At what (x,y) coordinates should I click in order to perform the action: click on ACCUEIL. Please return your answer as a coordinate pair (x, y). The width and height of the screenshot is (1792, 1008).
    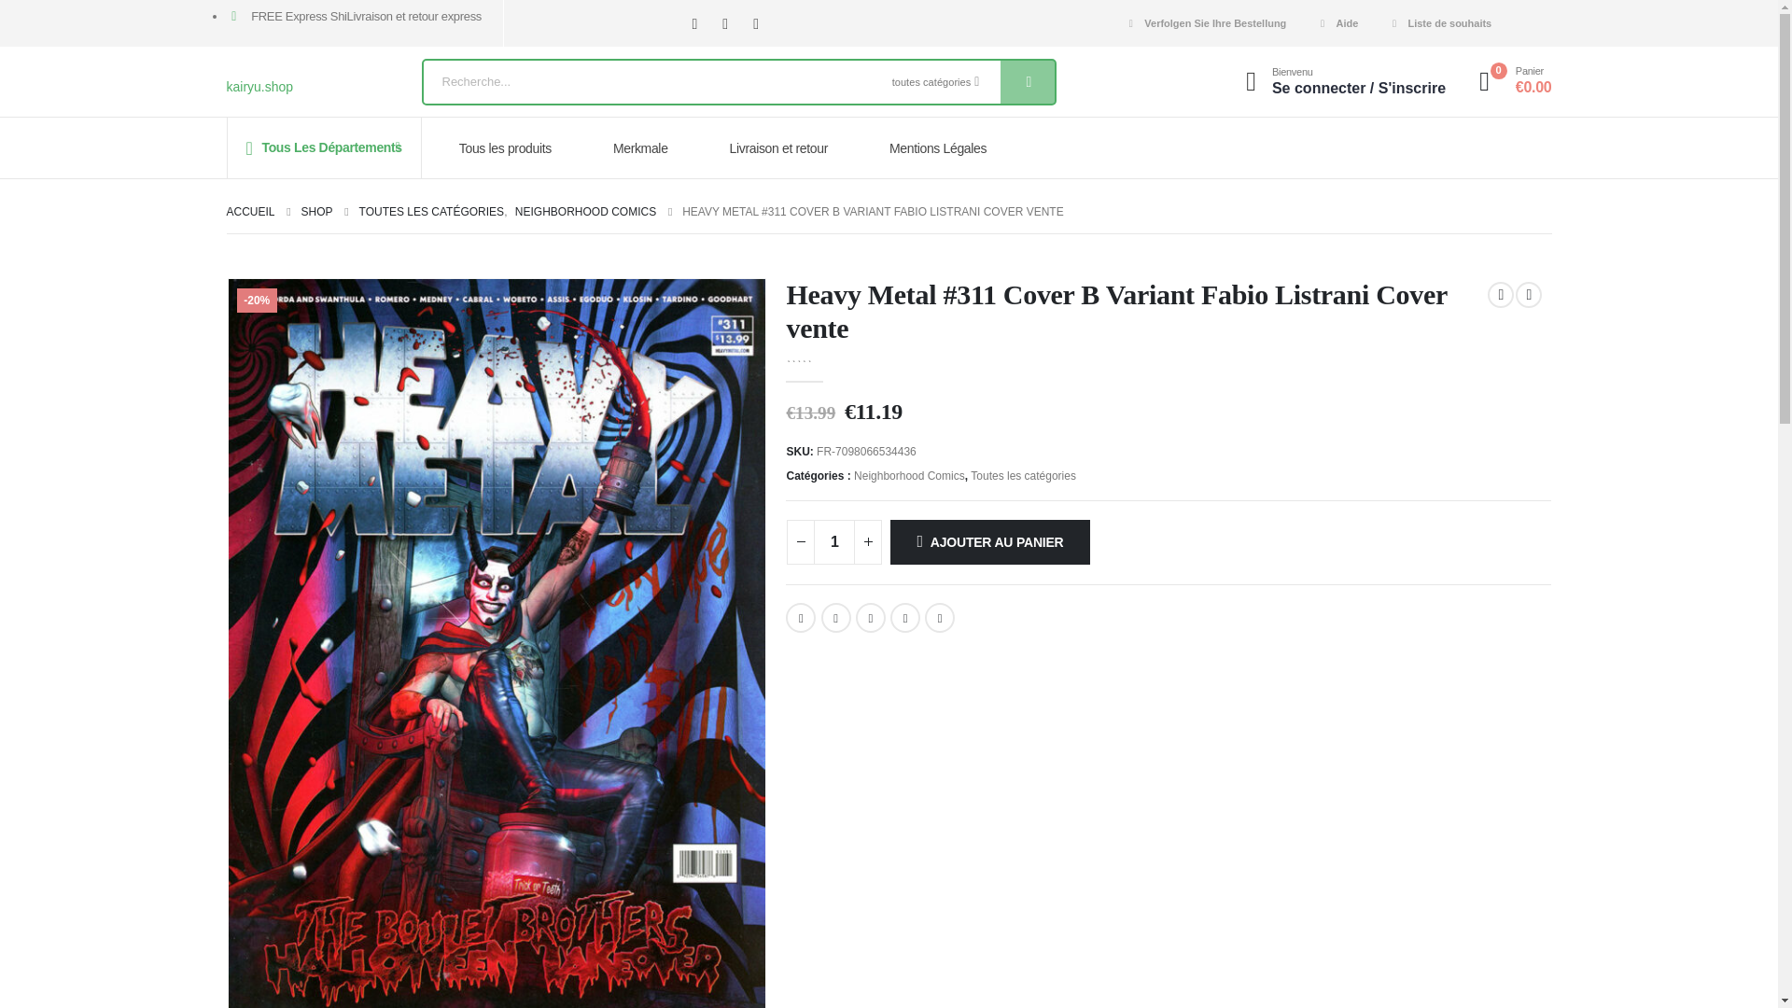
    Looking at the image, I should click on (249, 211).